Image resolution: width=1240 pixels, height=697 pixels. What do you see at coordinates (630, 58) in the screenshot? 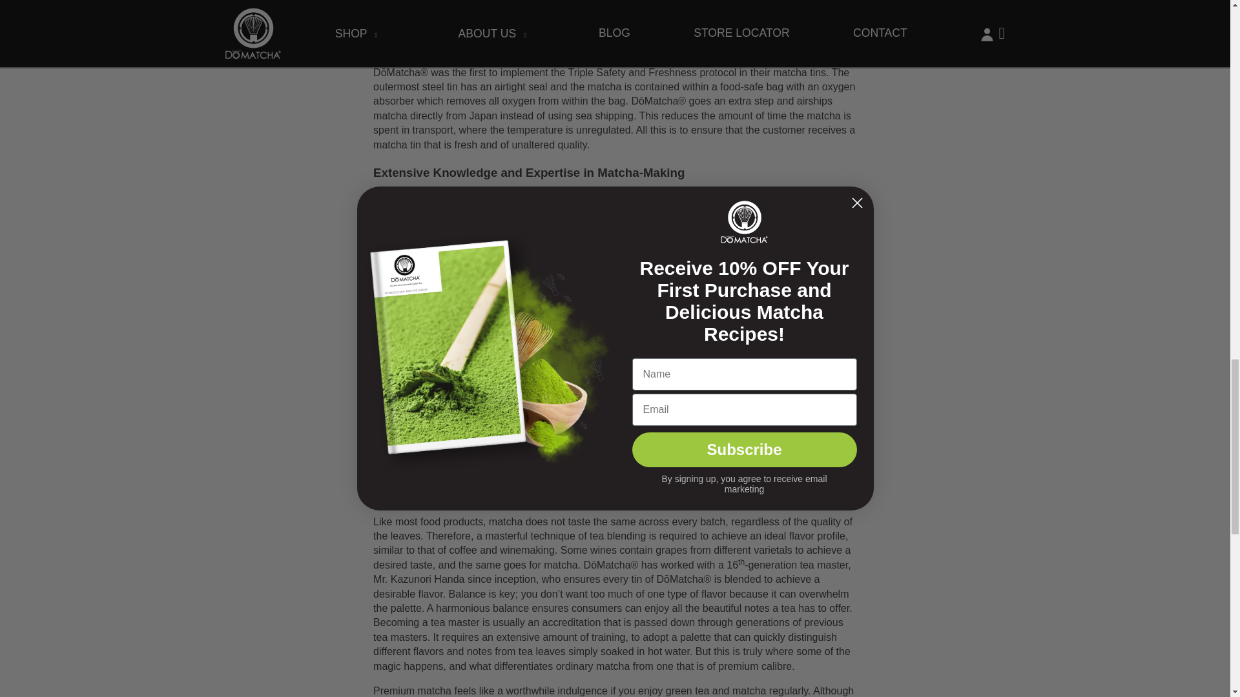
I see `packaging technology` at bounding box center [630, 58].